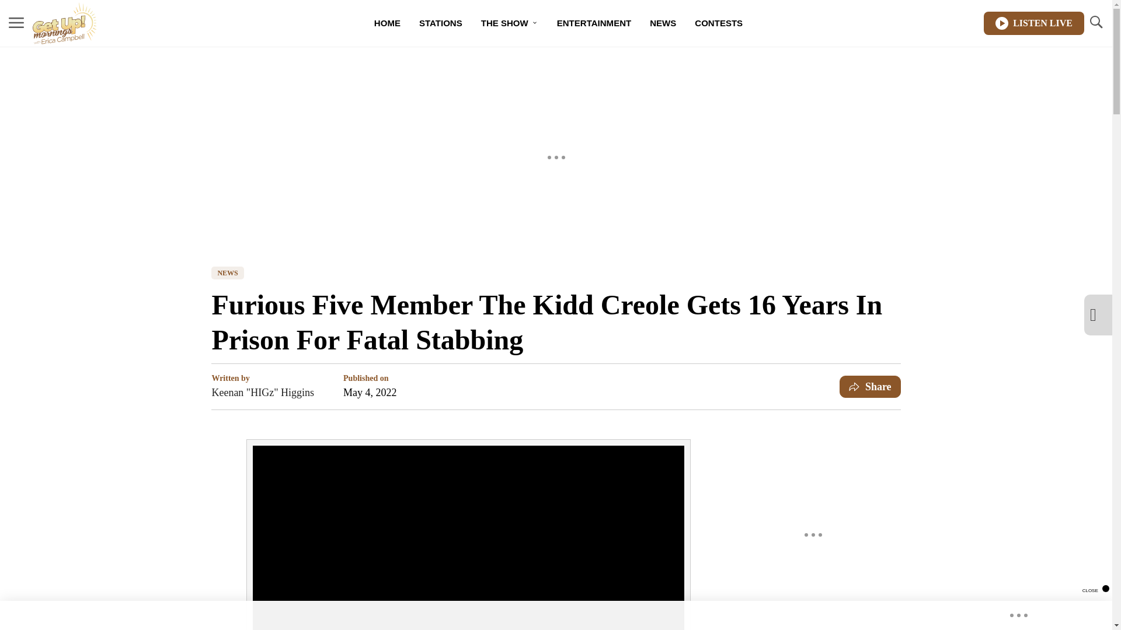 The width and height of the screenshot is (1121, 630). Describe the element at coordinates (510, 23) in the screenshot. I see `THE SHOW` at that location.